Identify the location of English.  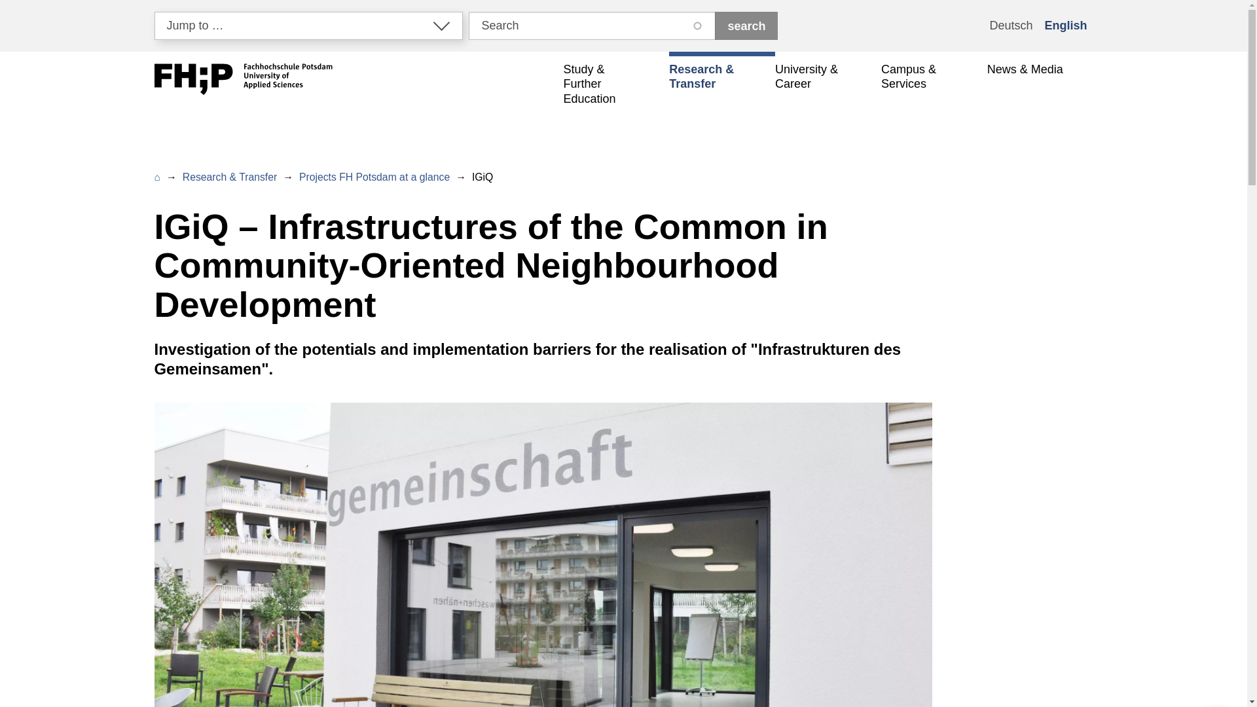
(1065, 26).